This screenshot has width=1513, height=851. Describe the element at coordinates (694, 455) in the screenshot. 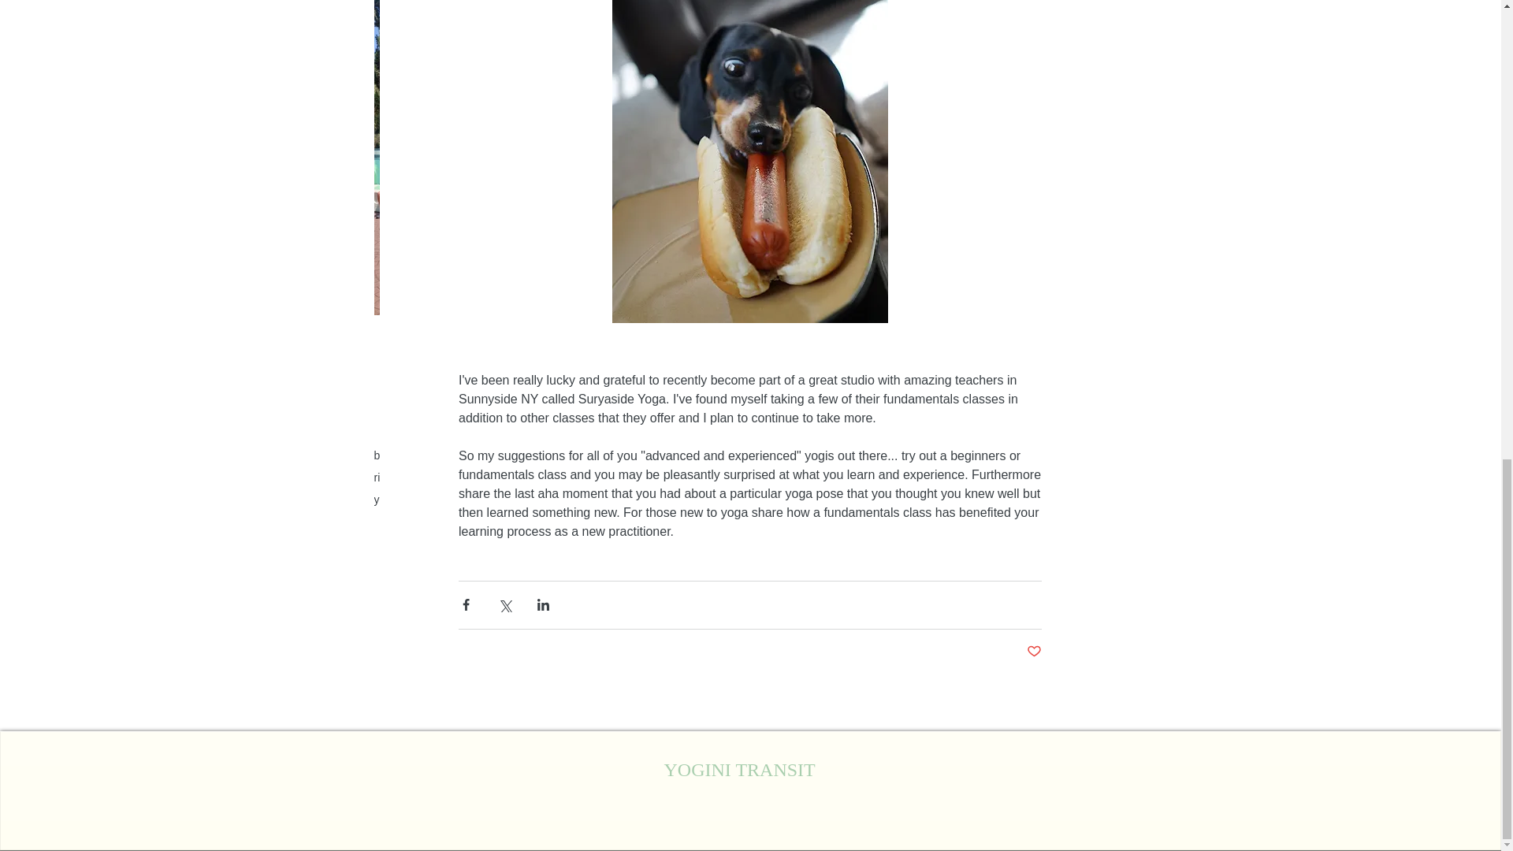

I see `Indian Wedding` at that location.